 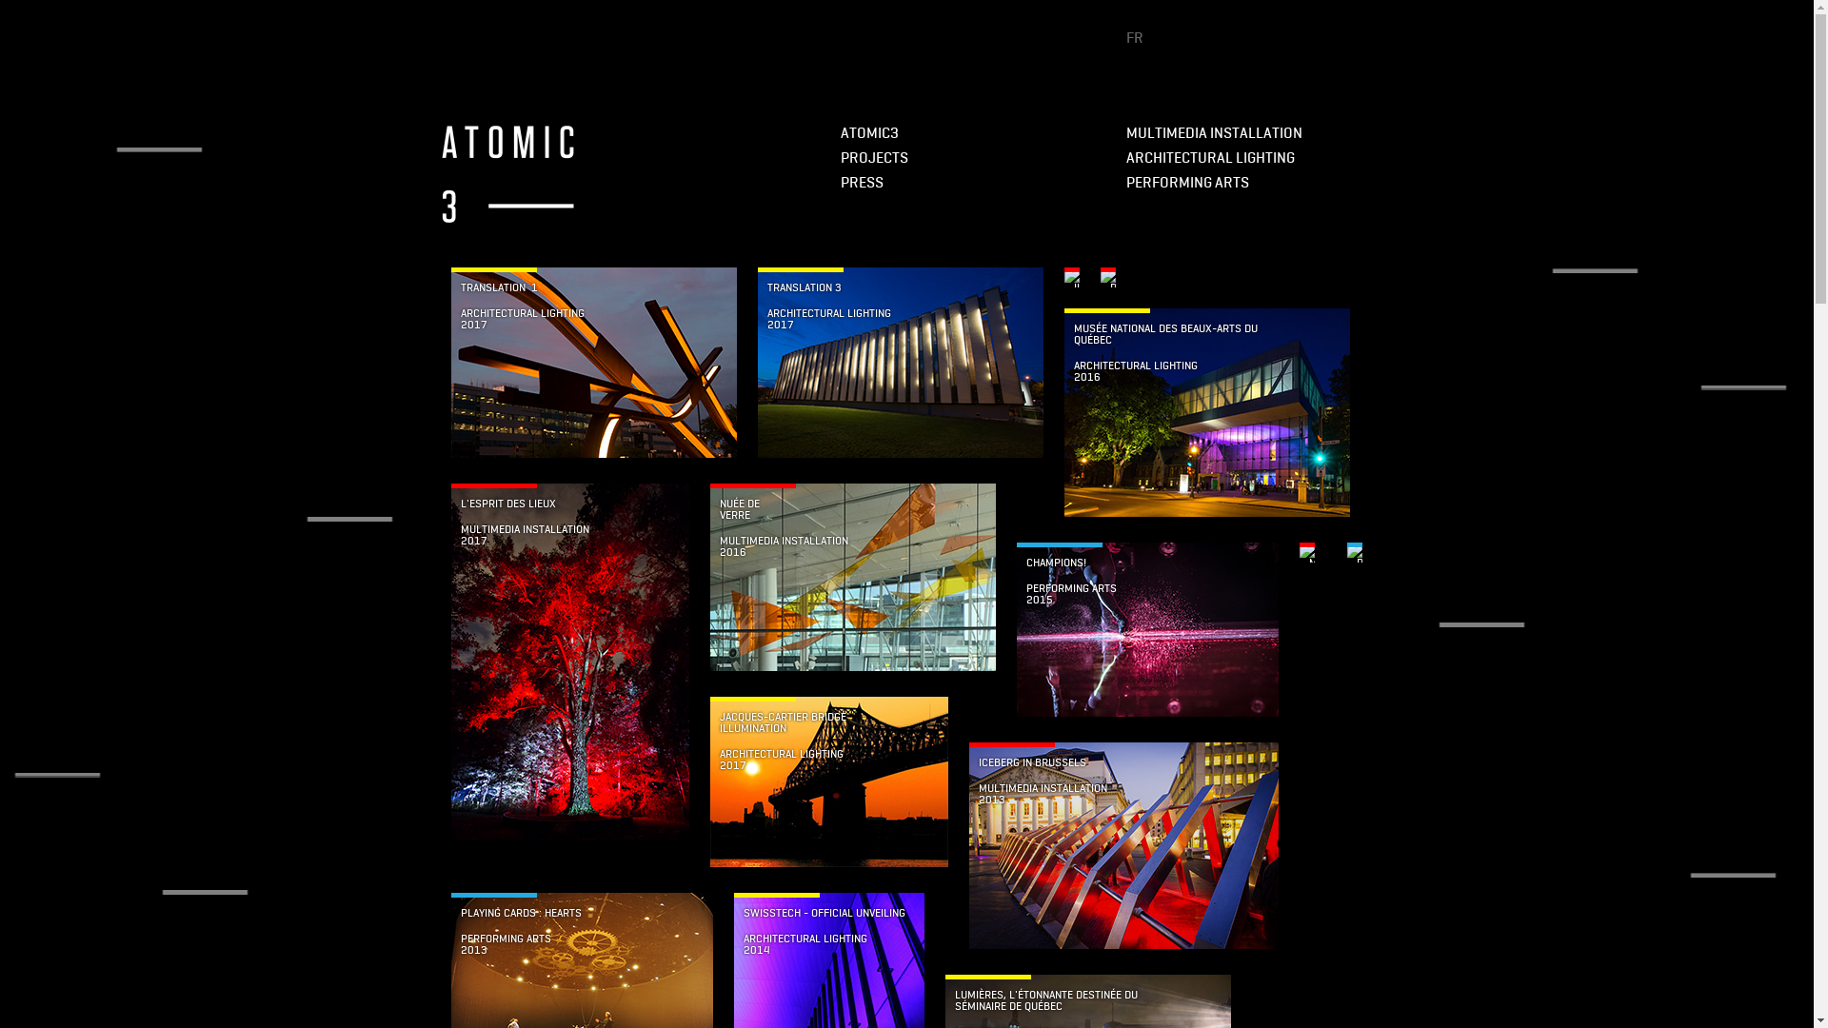 What do you see at coordinates (508, 173) in the screenshot?
I see `ATOMIC3` at bounding box center [508, 173].